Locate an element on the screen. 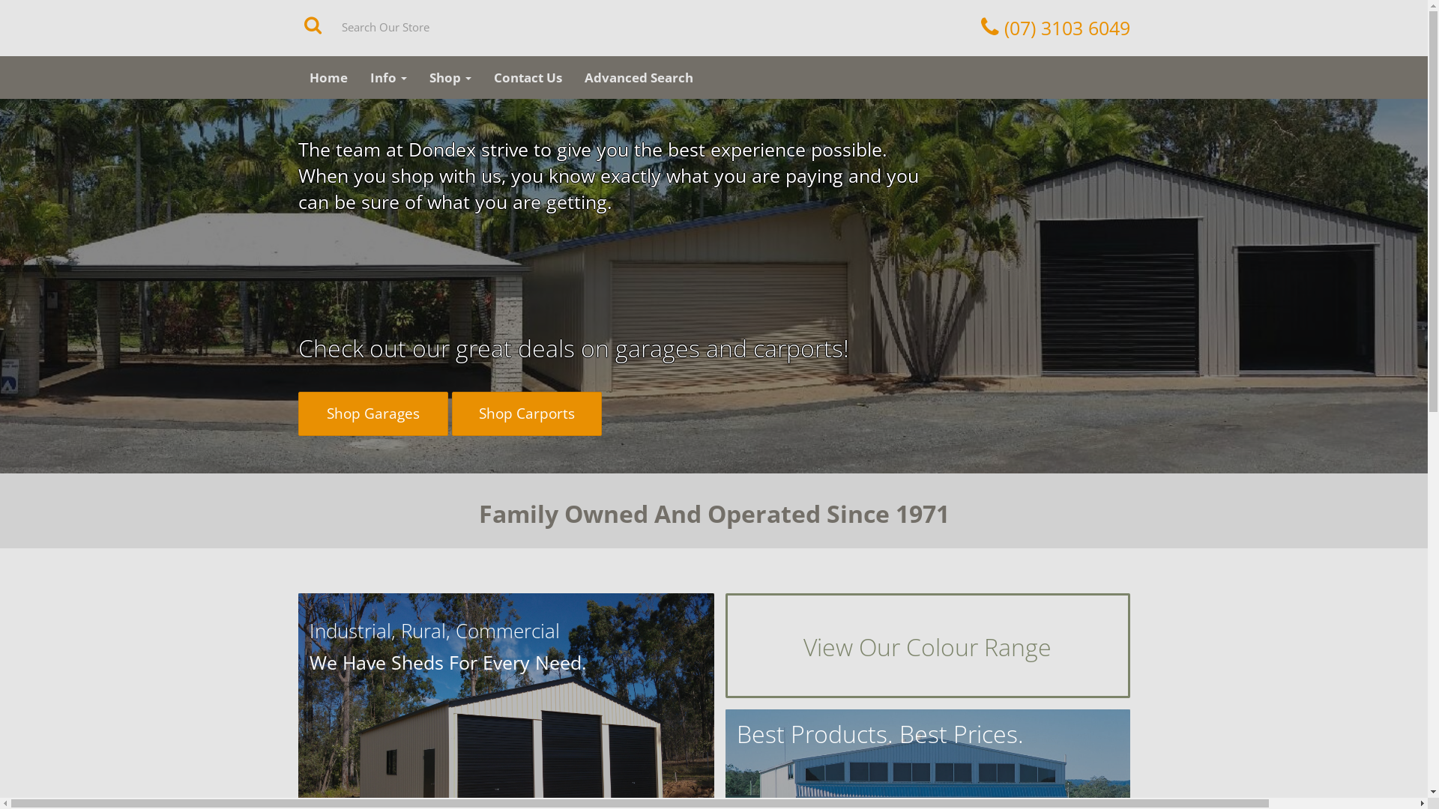 This screenshot has height=809, width=1439. Shop is located at coordinates (450, 78).